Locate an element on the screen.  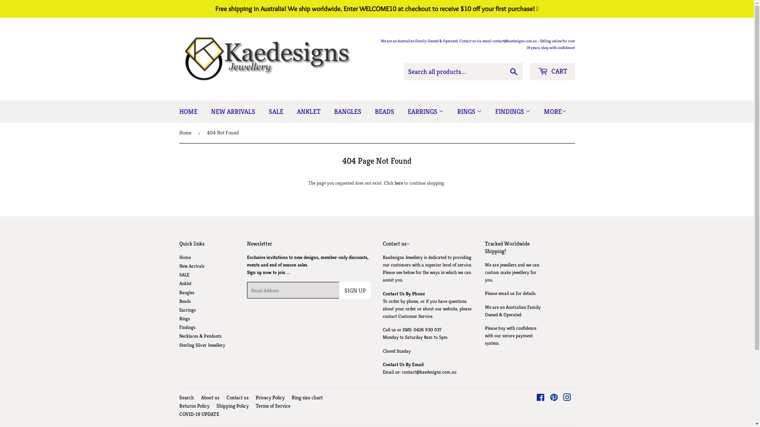
Beads is located at coordinates (184, 301).